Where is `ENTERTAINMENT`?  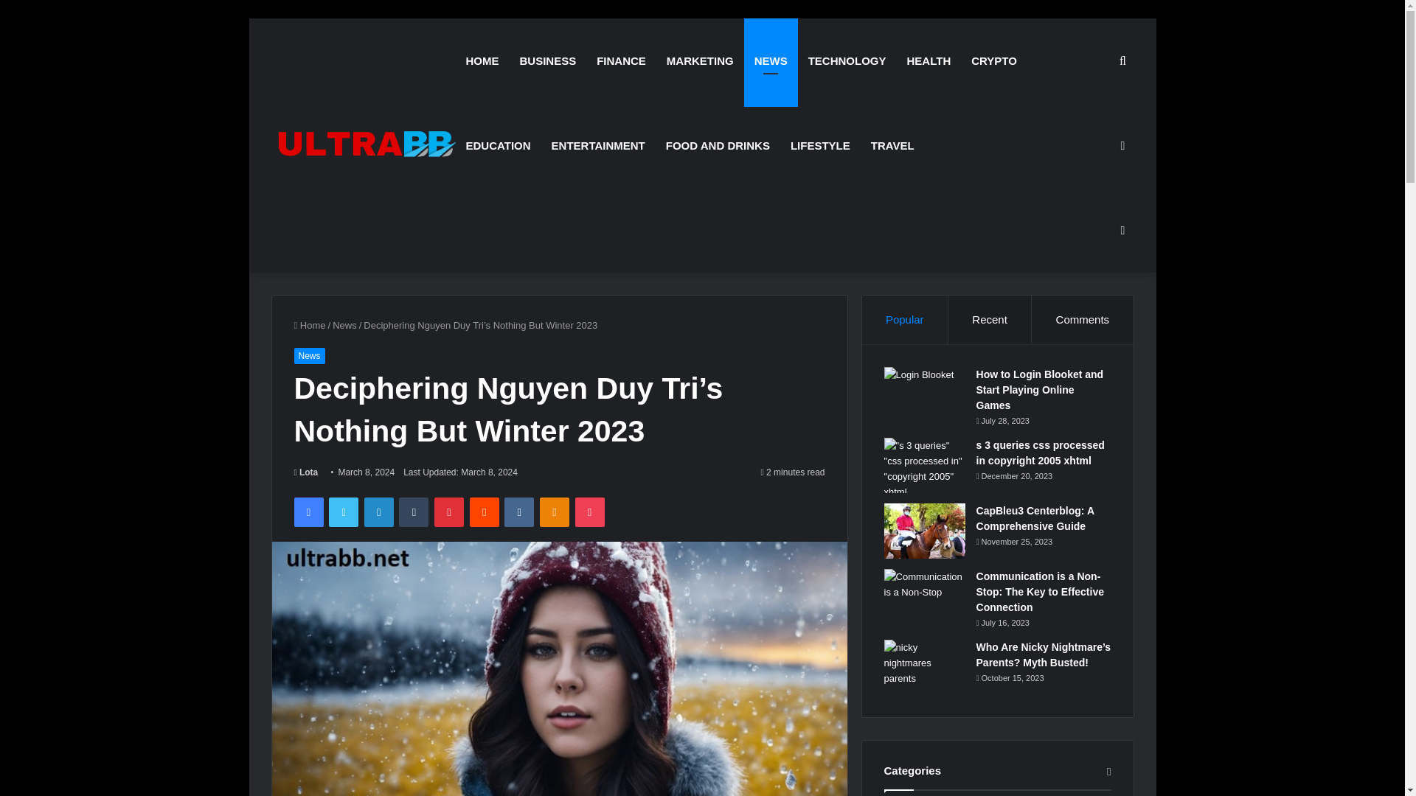
ENTERTAINMENT is located at coordinates (597, 145).